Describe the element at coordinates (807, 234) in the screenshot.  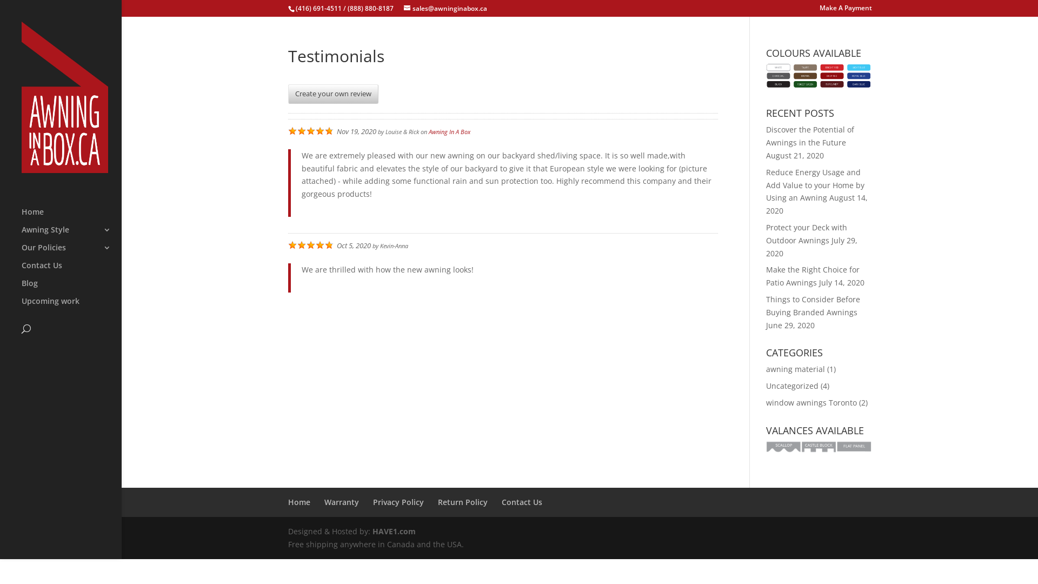
I see `Protect your Deck with Outdoor Awnings` at that location.